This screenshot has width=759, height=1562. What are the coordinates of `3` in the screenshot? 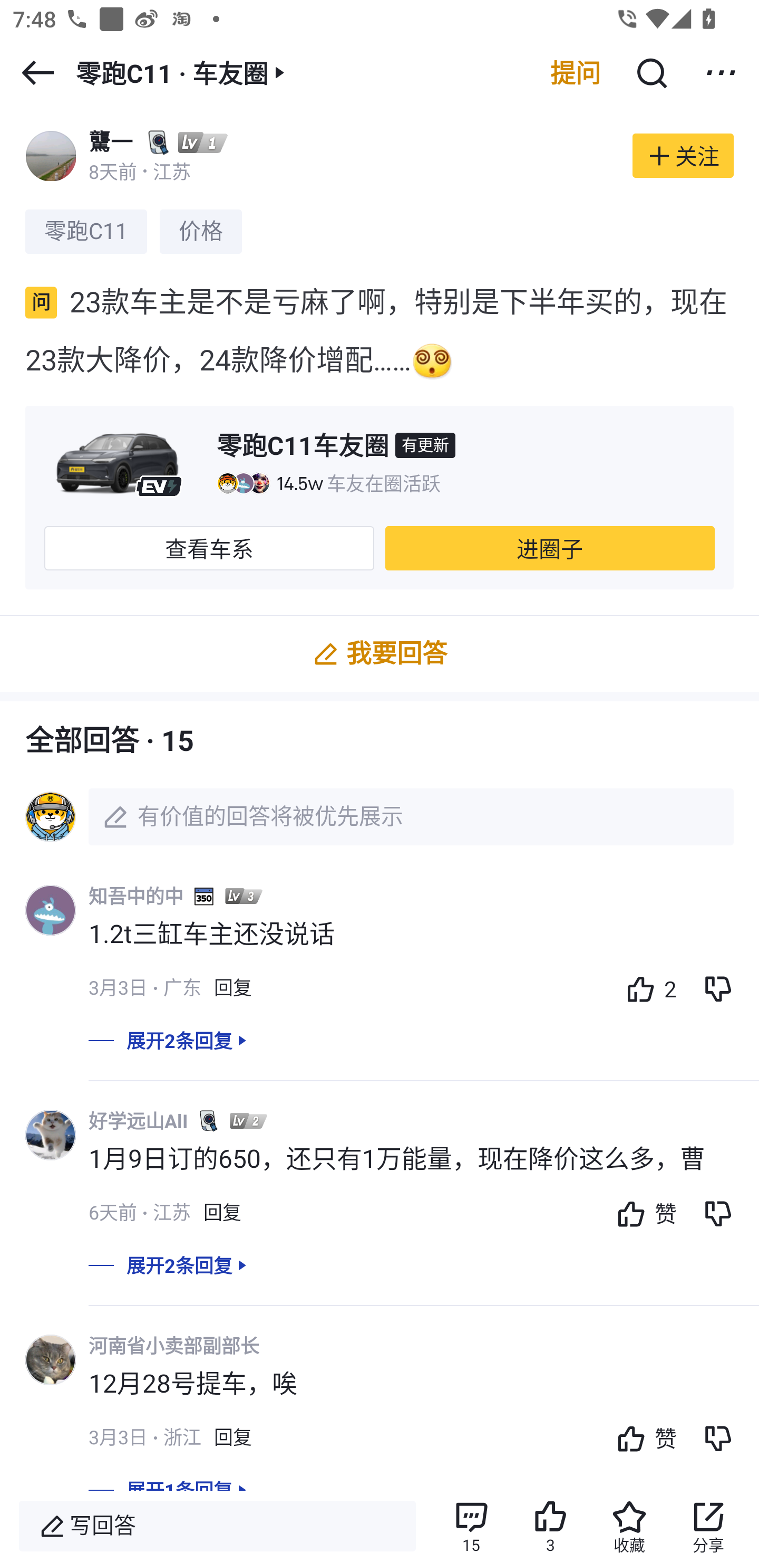 It's located at (550, 1526).